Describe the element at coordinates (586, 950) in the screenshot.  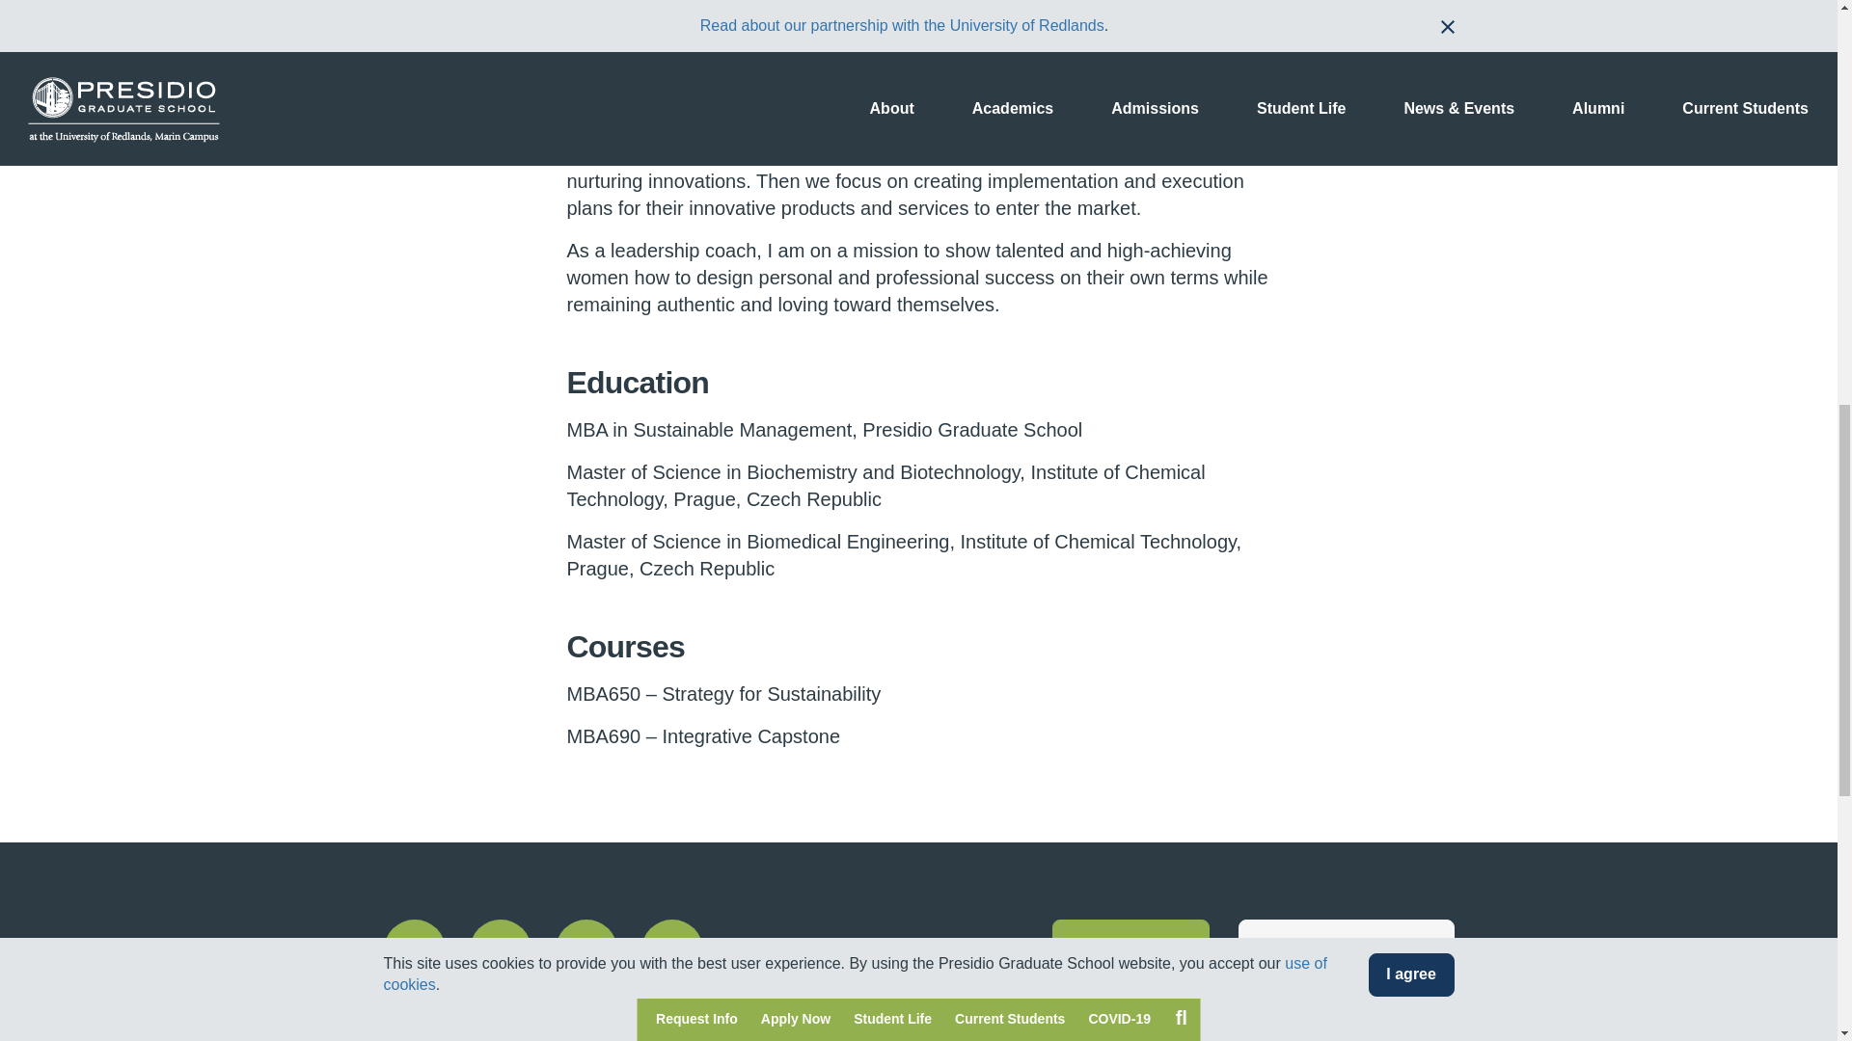
I see `Follow us on LinkedIn` at that location.